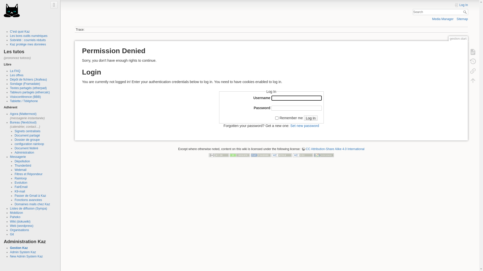 This screenshot has width=483, height=271. What do you see at coordinates (23, 114) in the screenshot?
I see `Agora (Mattermost)` at bounding box center [23, 114].